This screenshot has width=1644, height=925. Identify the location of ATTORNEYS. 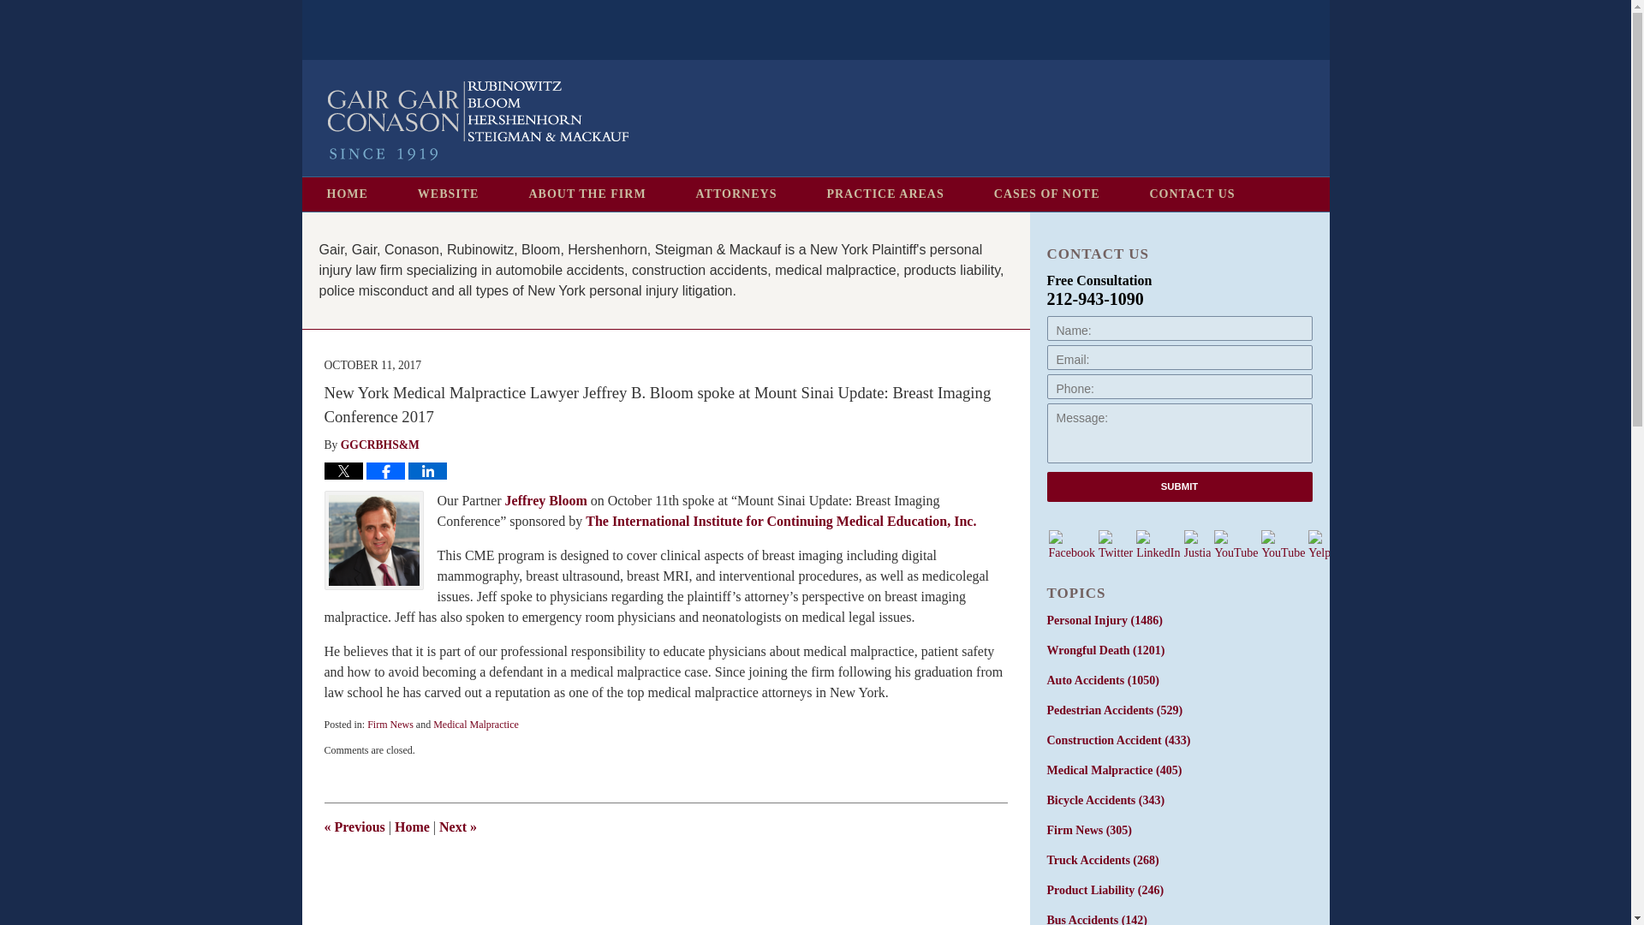
(736, 194).